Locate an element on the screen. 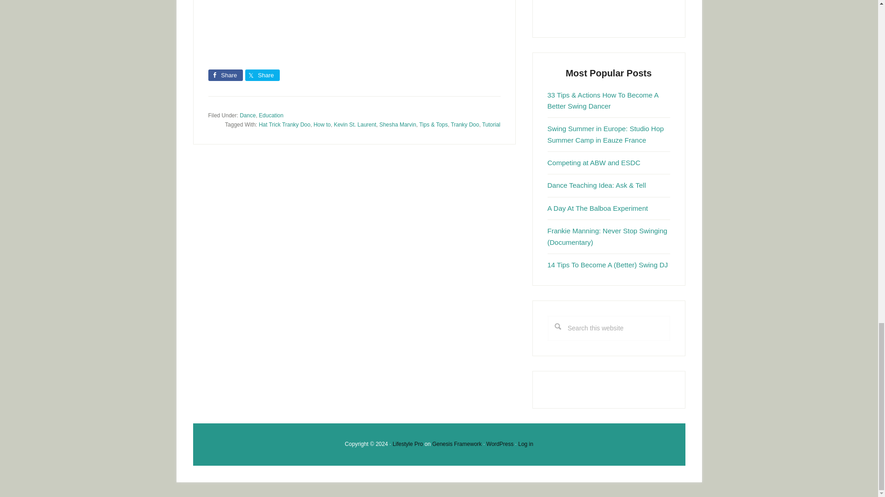 This screenshot has width=885, height=497. Tranky Doo is located at coordinates (465, 124).